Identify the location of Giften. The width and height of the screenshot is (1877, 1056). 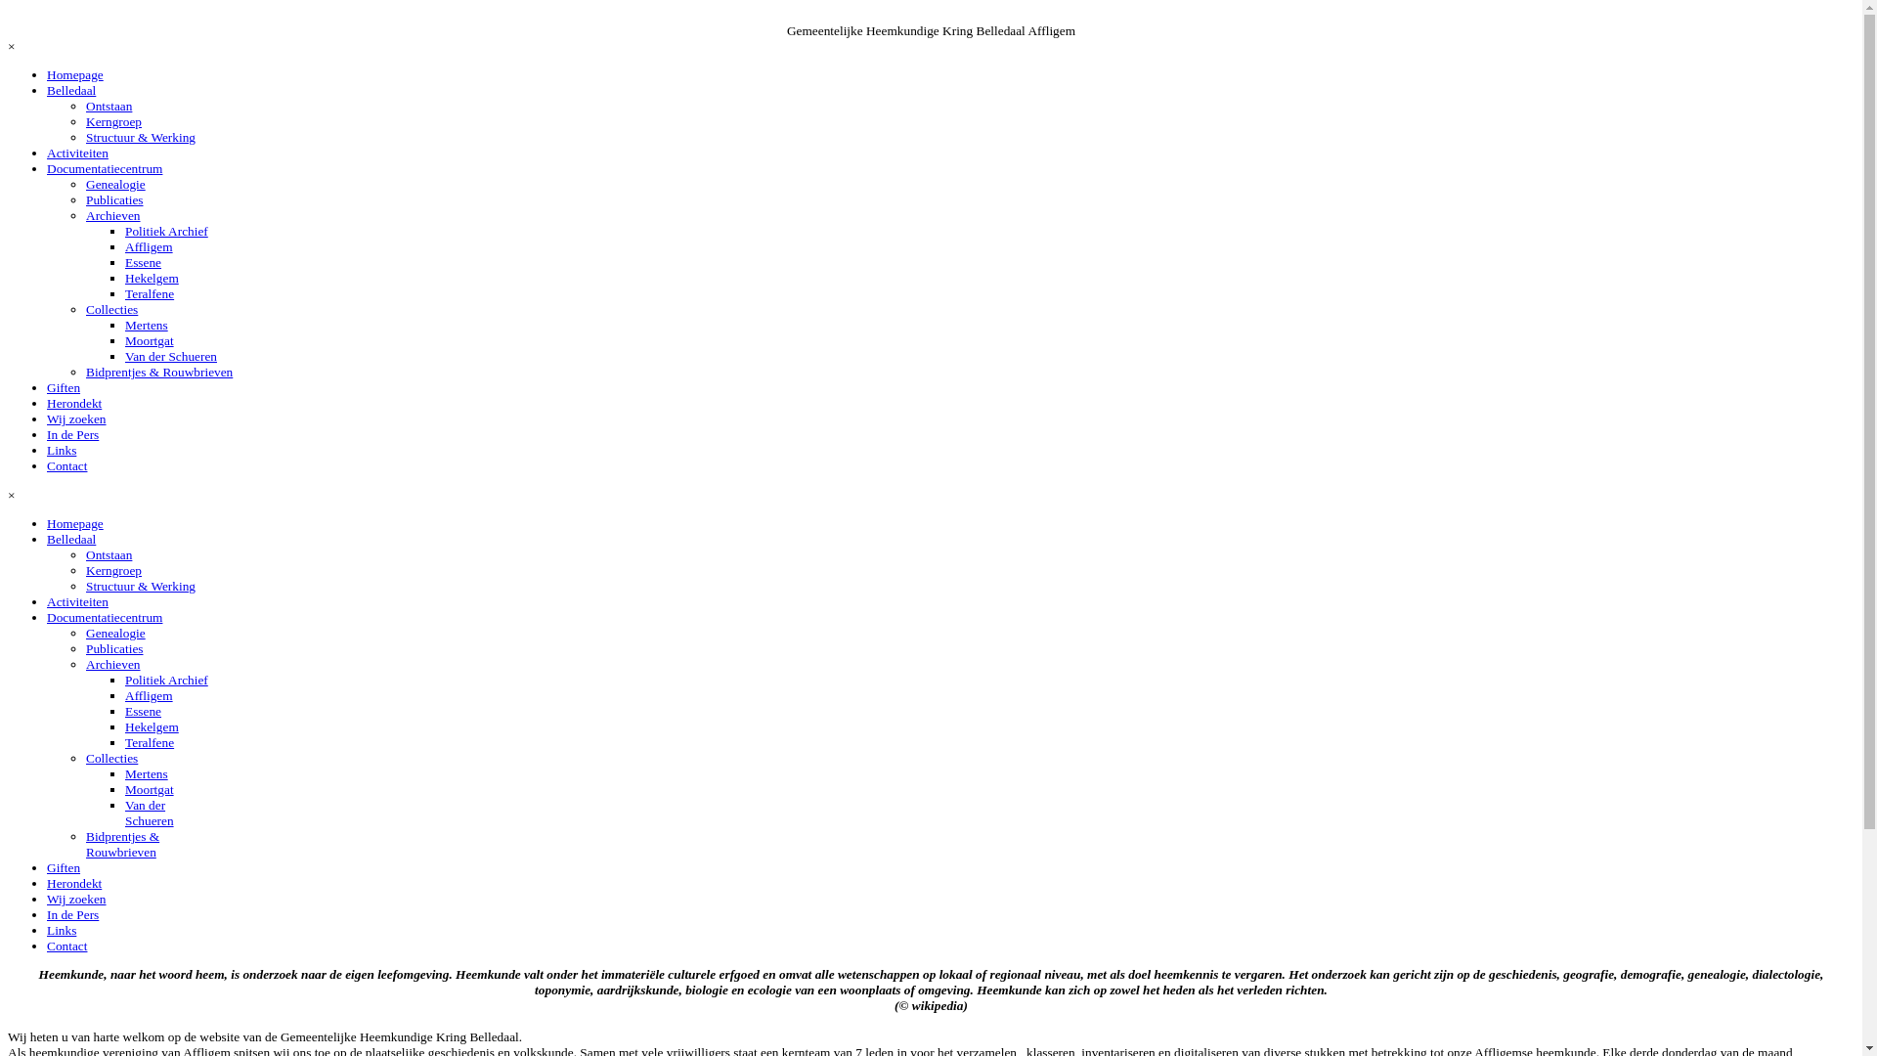
(64, 868).